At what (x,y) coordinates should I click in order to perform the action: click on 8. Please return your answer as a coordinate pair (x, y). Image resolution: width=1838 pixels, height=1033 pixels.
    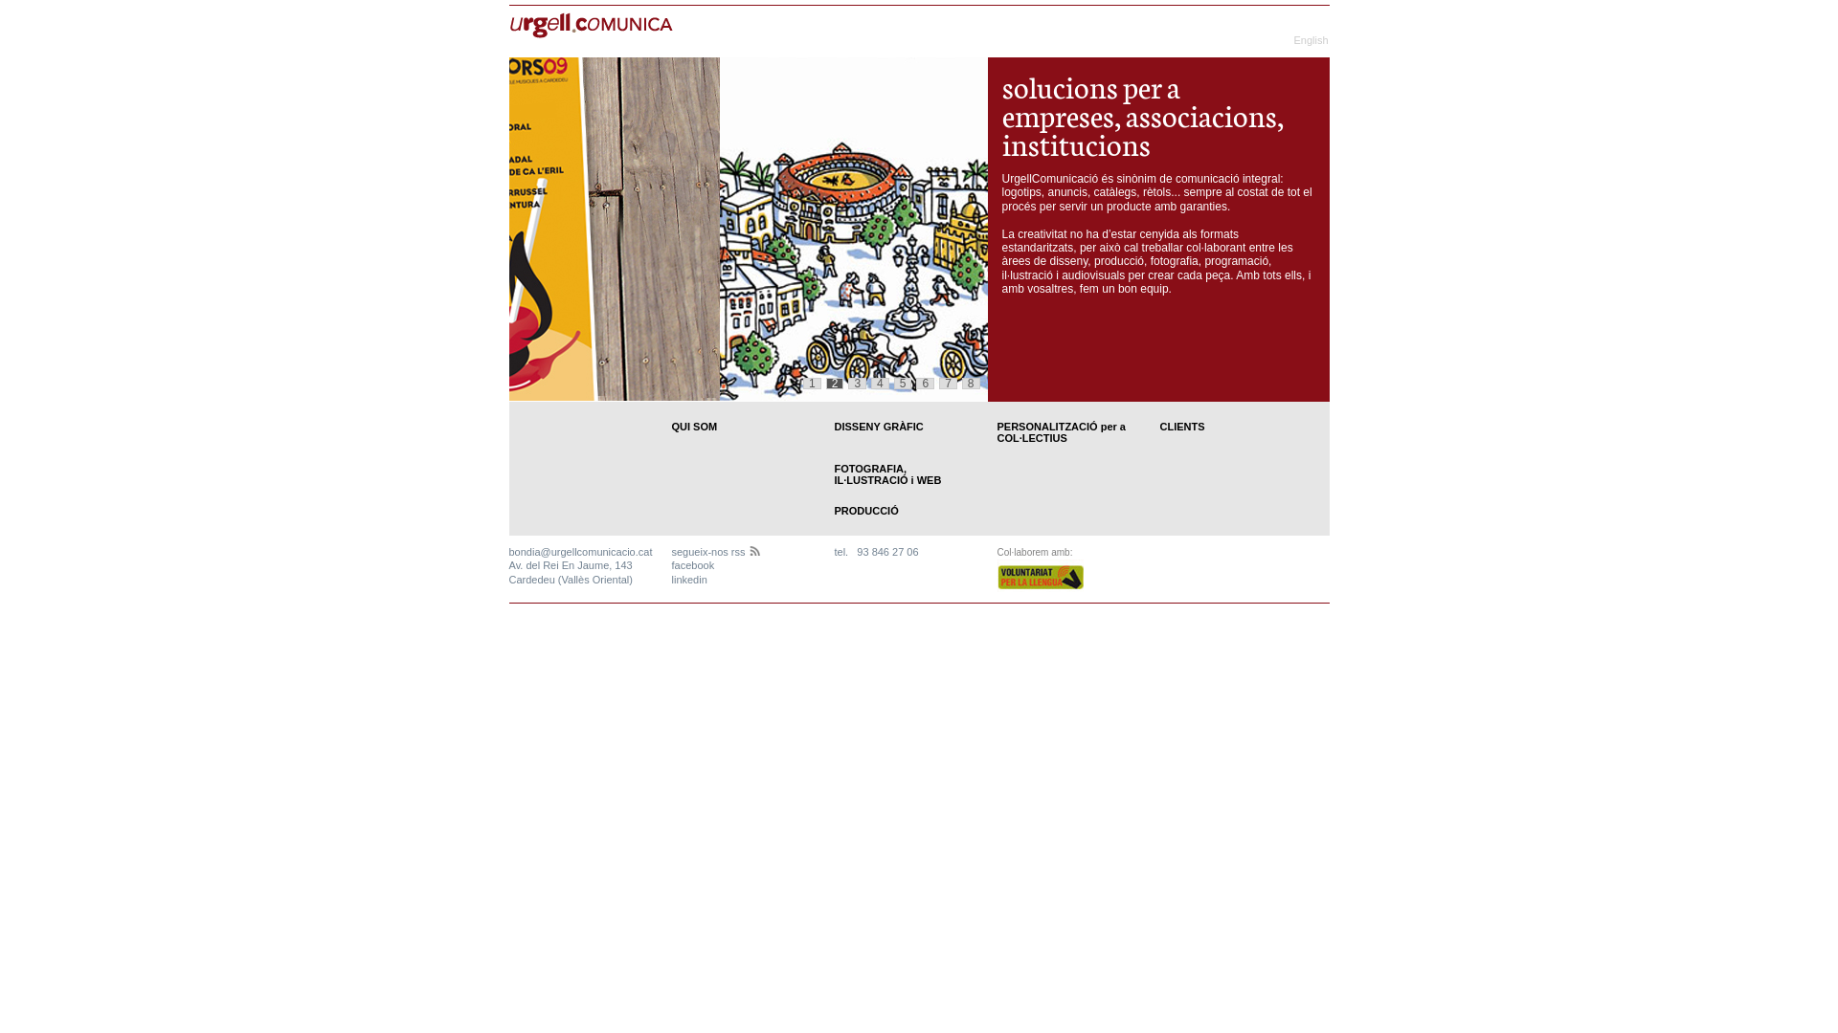
    Looking at the image, I should click on (971, 384).